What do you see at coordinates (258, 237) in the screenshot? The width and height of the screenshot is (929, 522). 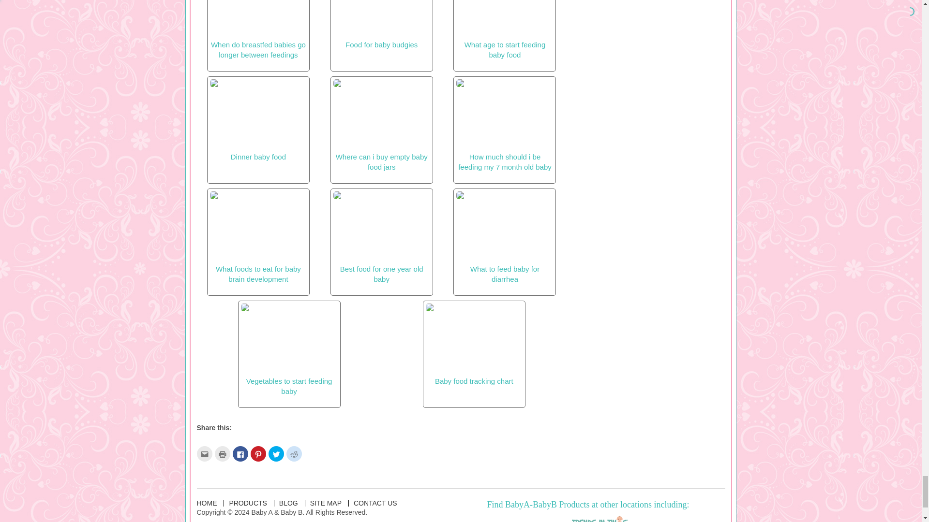 I see `What foods to eat for baby brain development` at bounding box center [258, 237].